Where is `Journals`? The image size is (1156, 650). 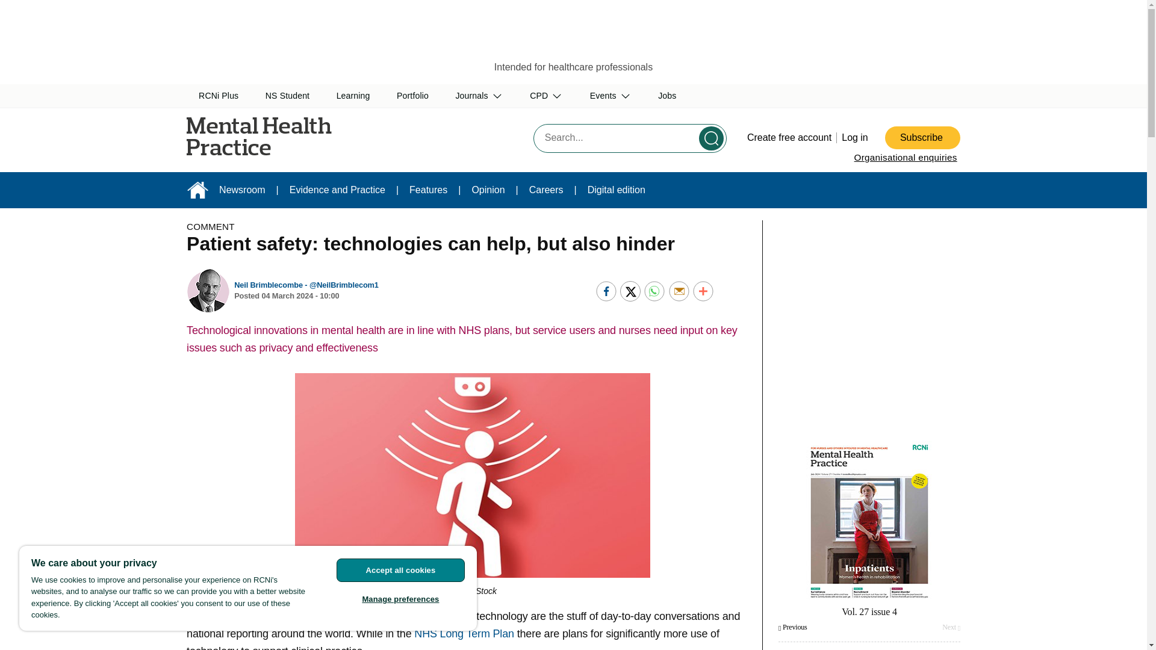 Journals is located at coordinates (479, 96).